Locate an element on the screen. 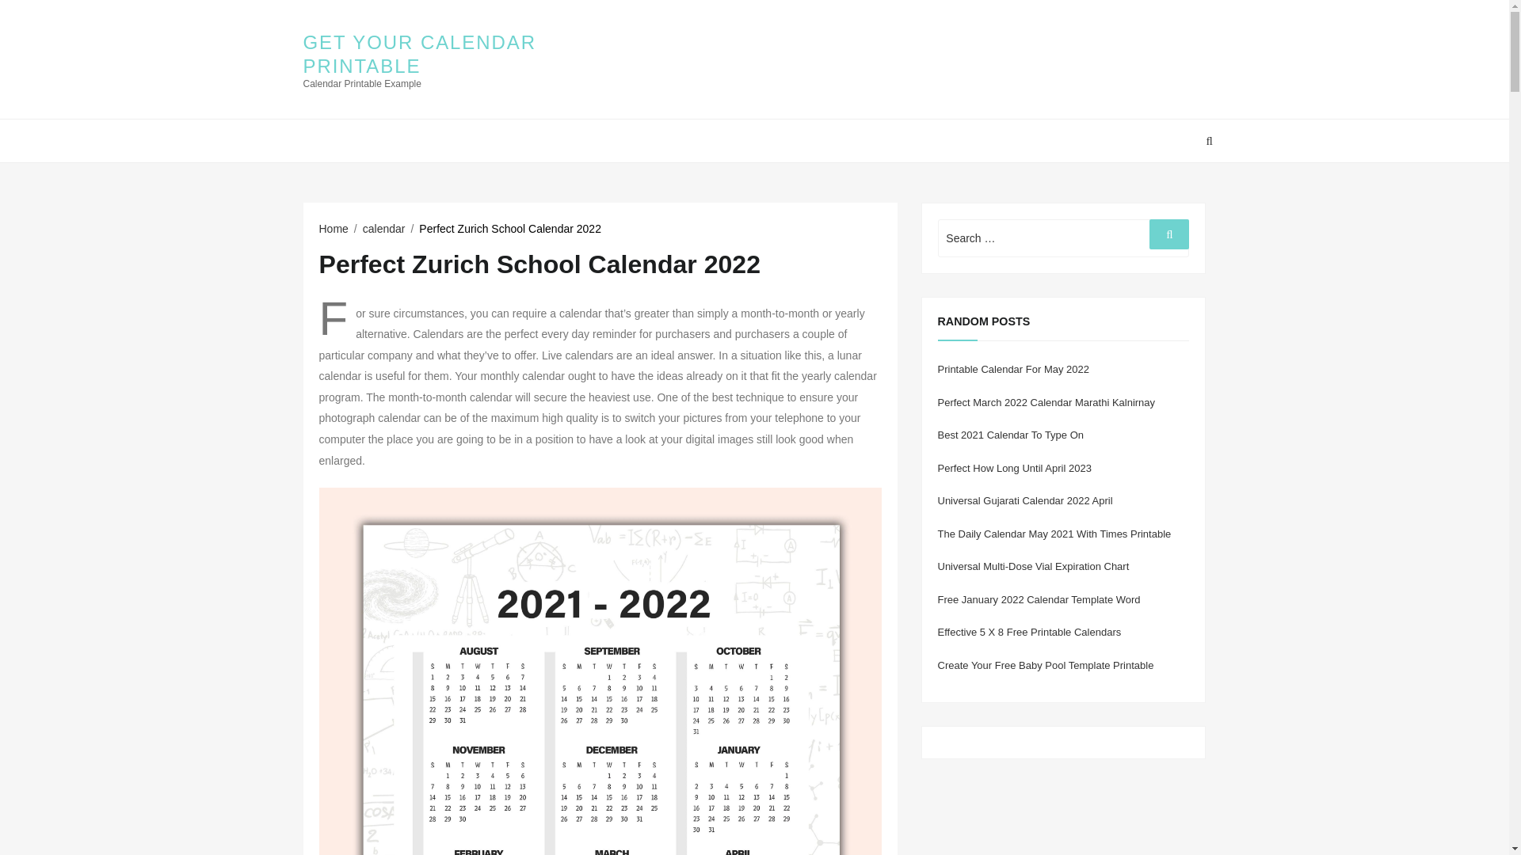 The width and height of the screenshot is (1521, 855). Universal Gujarati Calendar 2022 April is located at coordinates (1025, 500).